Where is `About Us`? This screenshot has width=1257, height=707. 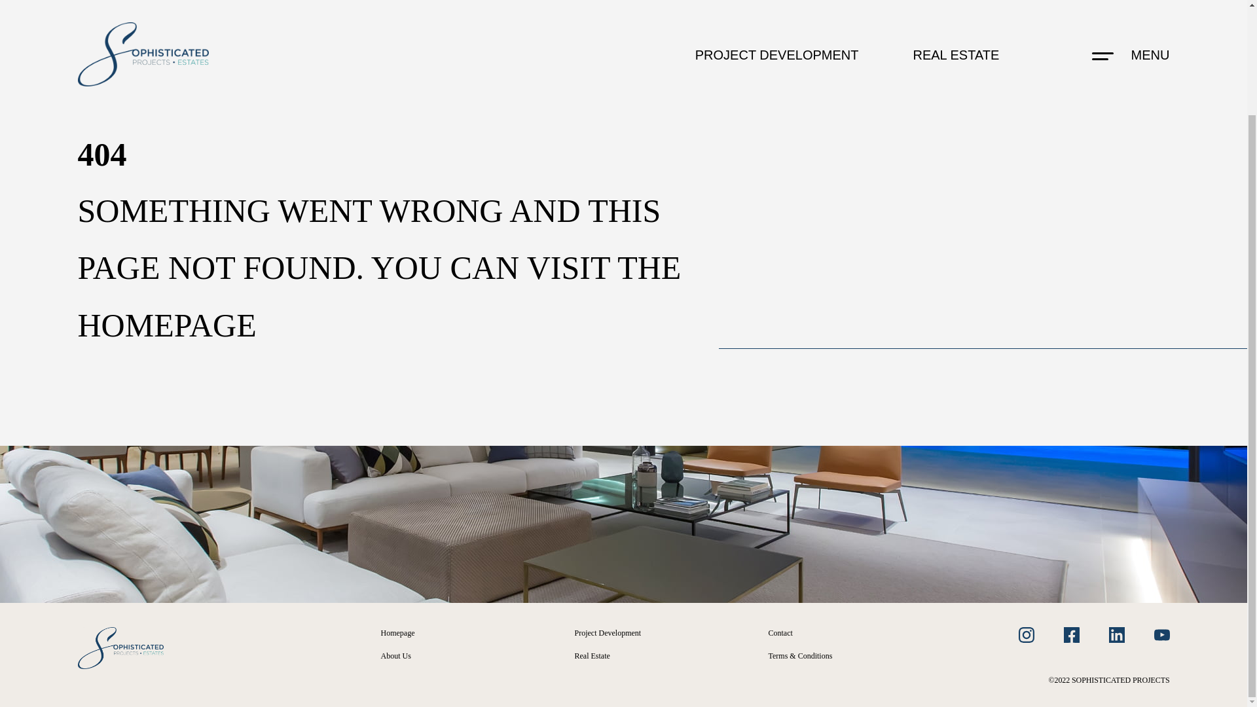 About Us is located at coordinates (395, 655).